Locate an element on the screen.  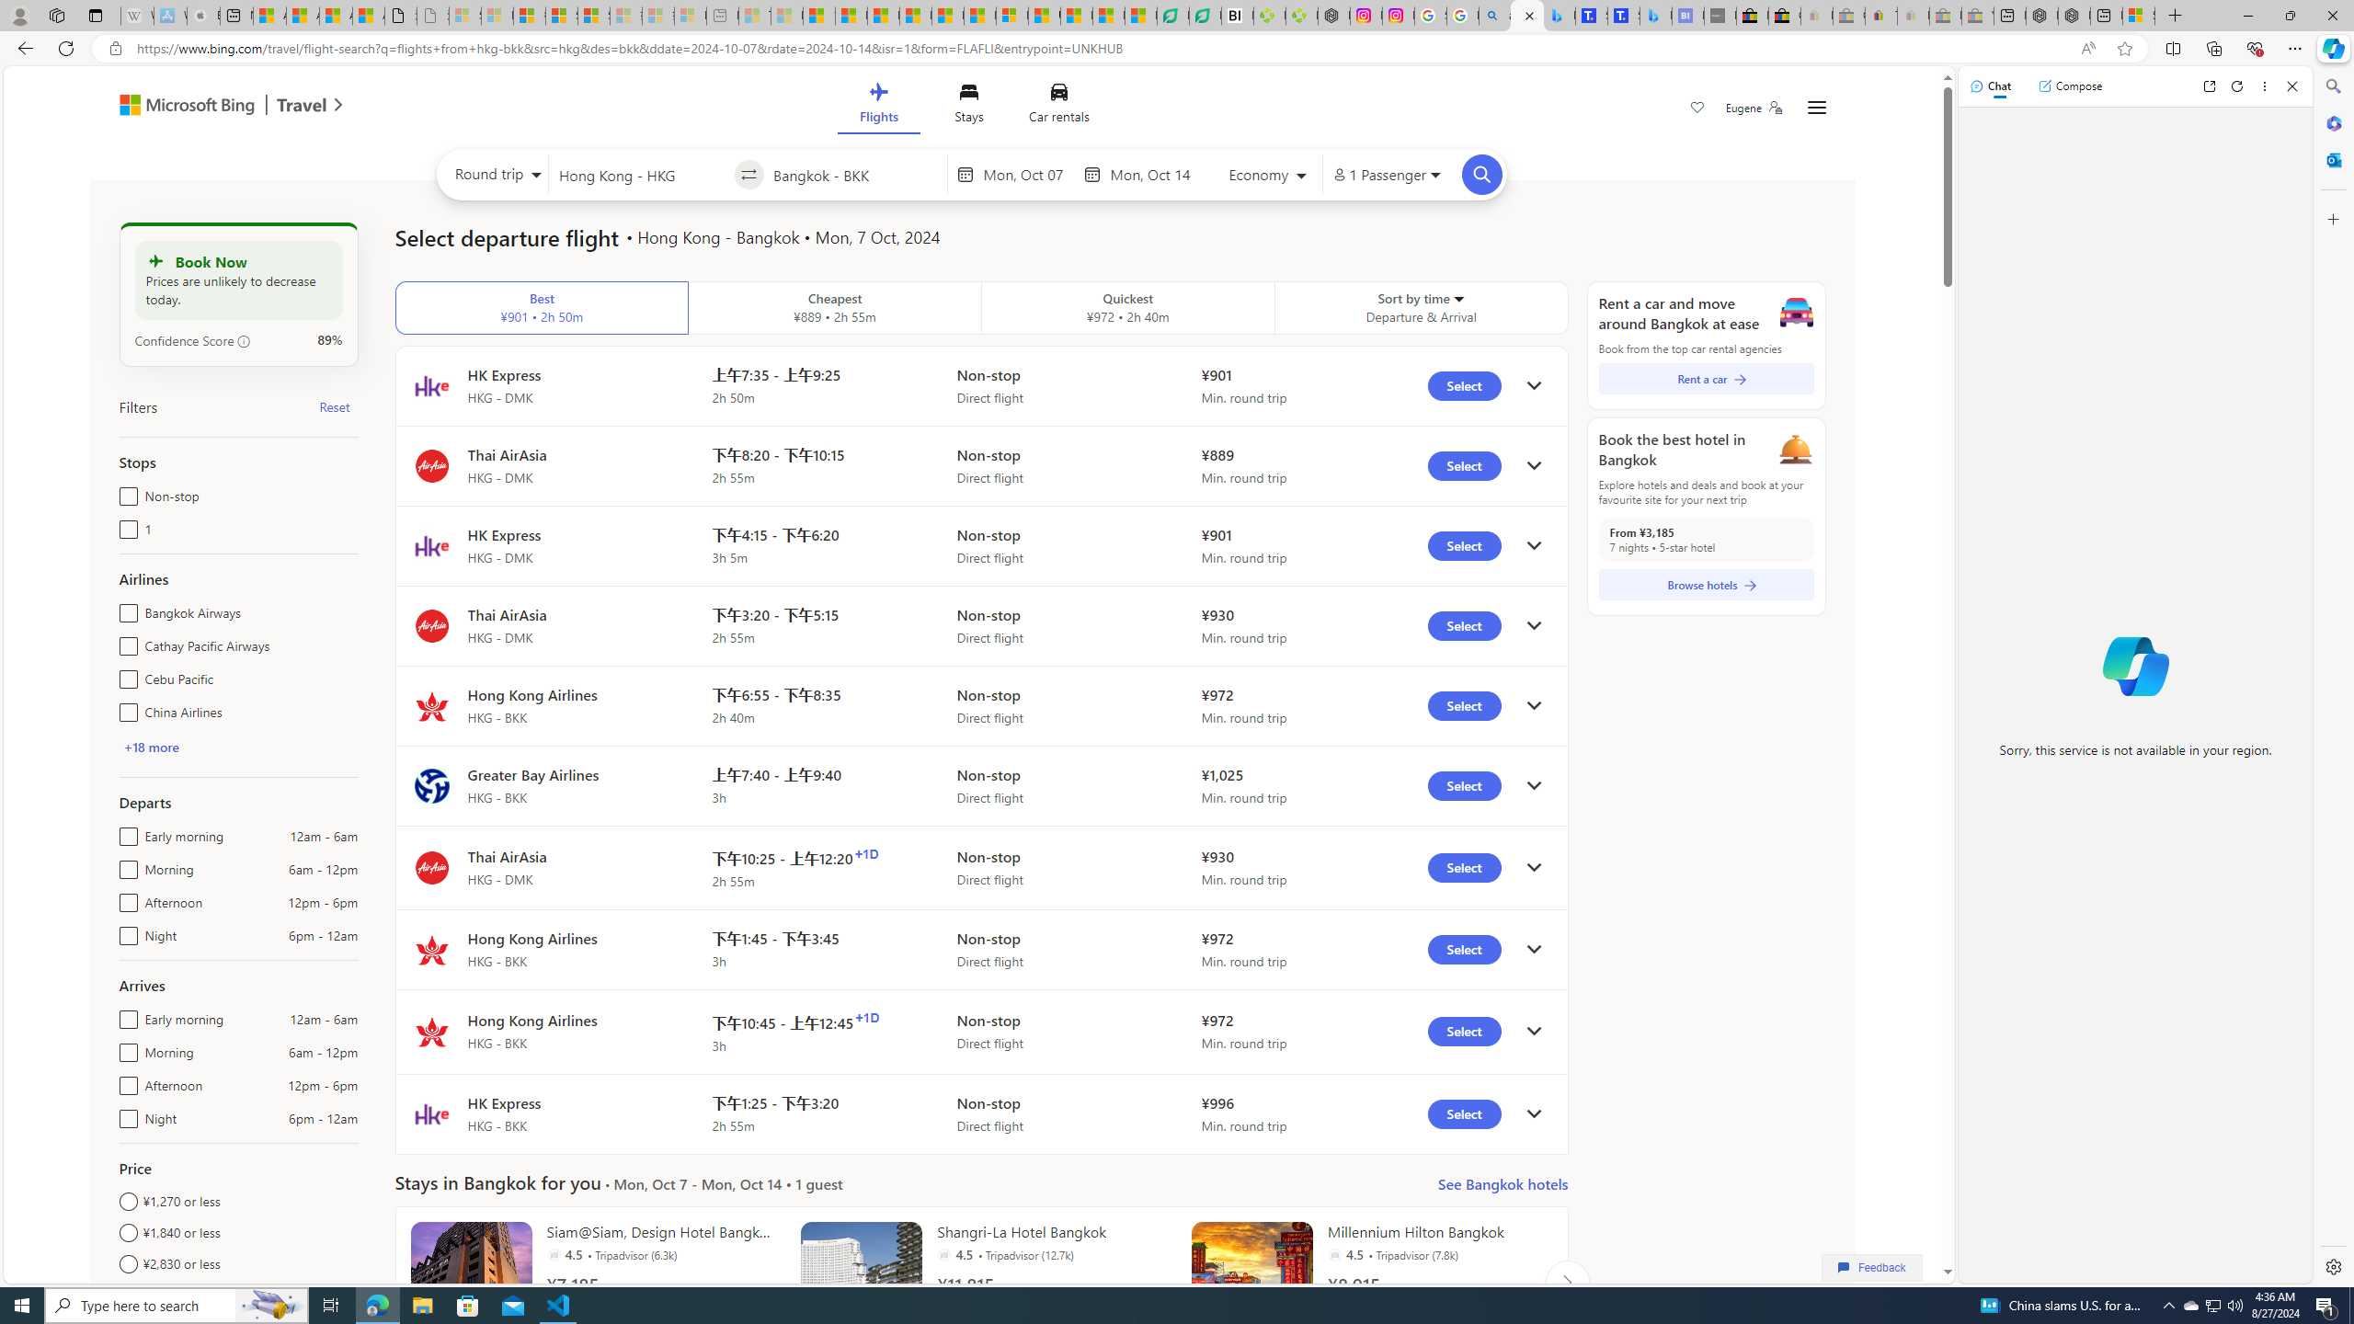
Press Room - eBay Inc. - Sleeping is located at coordinates (1945, 16).